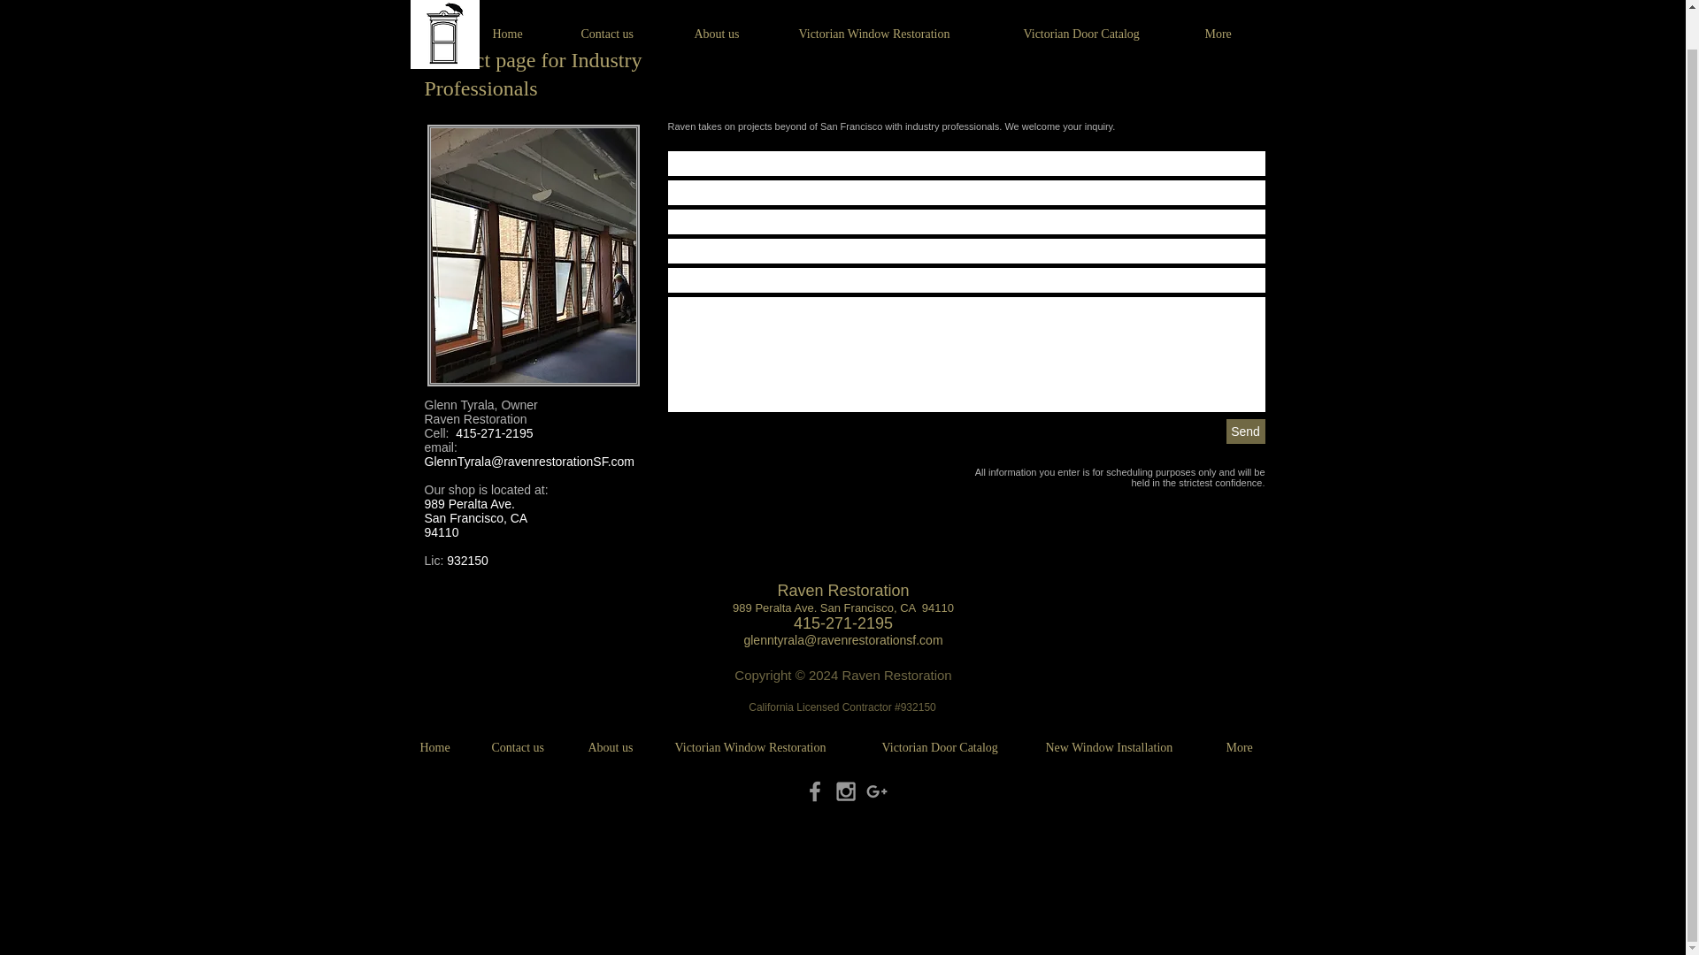  What do you see at coordinates (624, 14) in the screenshot?
I see `Contact us` at bounding box center [624, 14].